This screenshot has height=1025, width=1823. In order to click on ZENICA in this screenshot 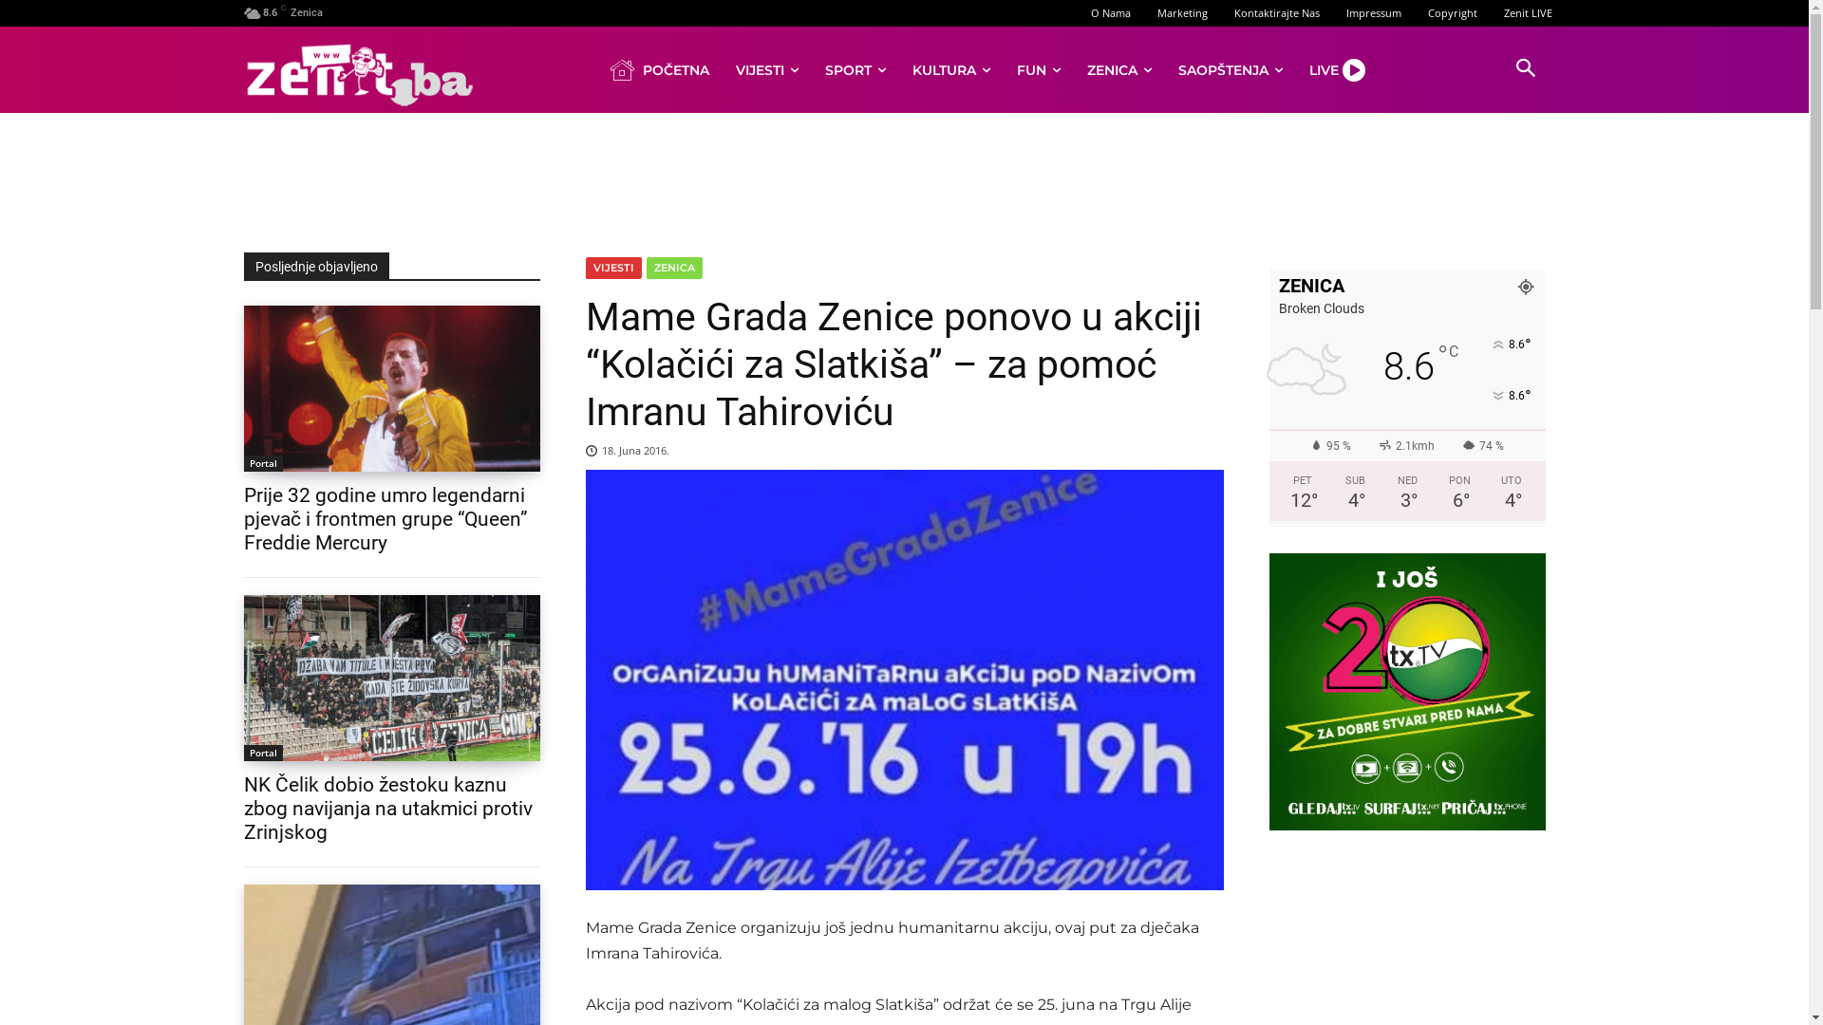, I will do `click(674, 268)`.